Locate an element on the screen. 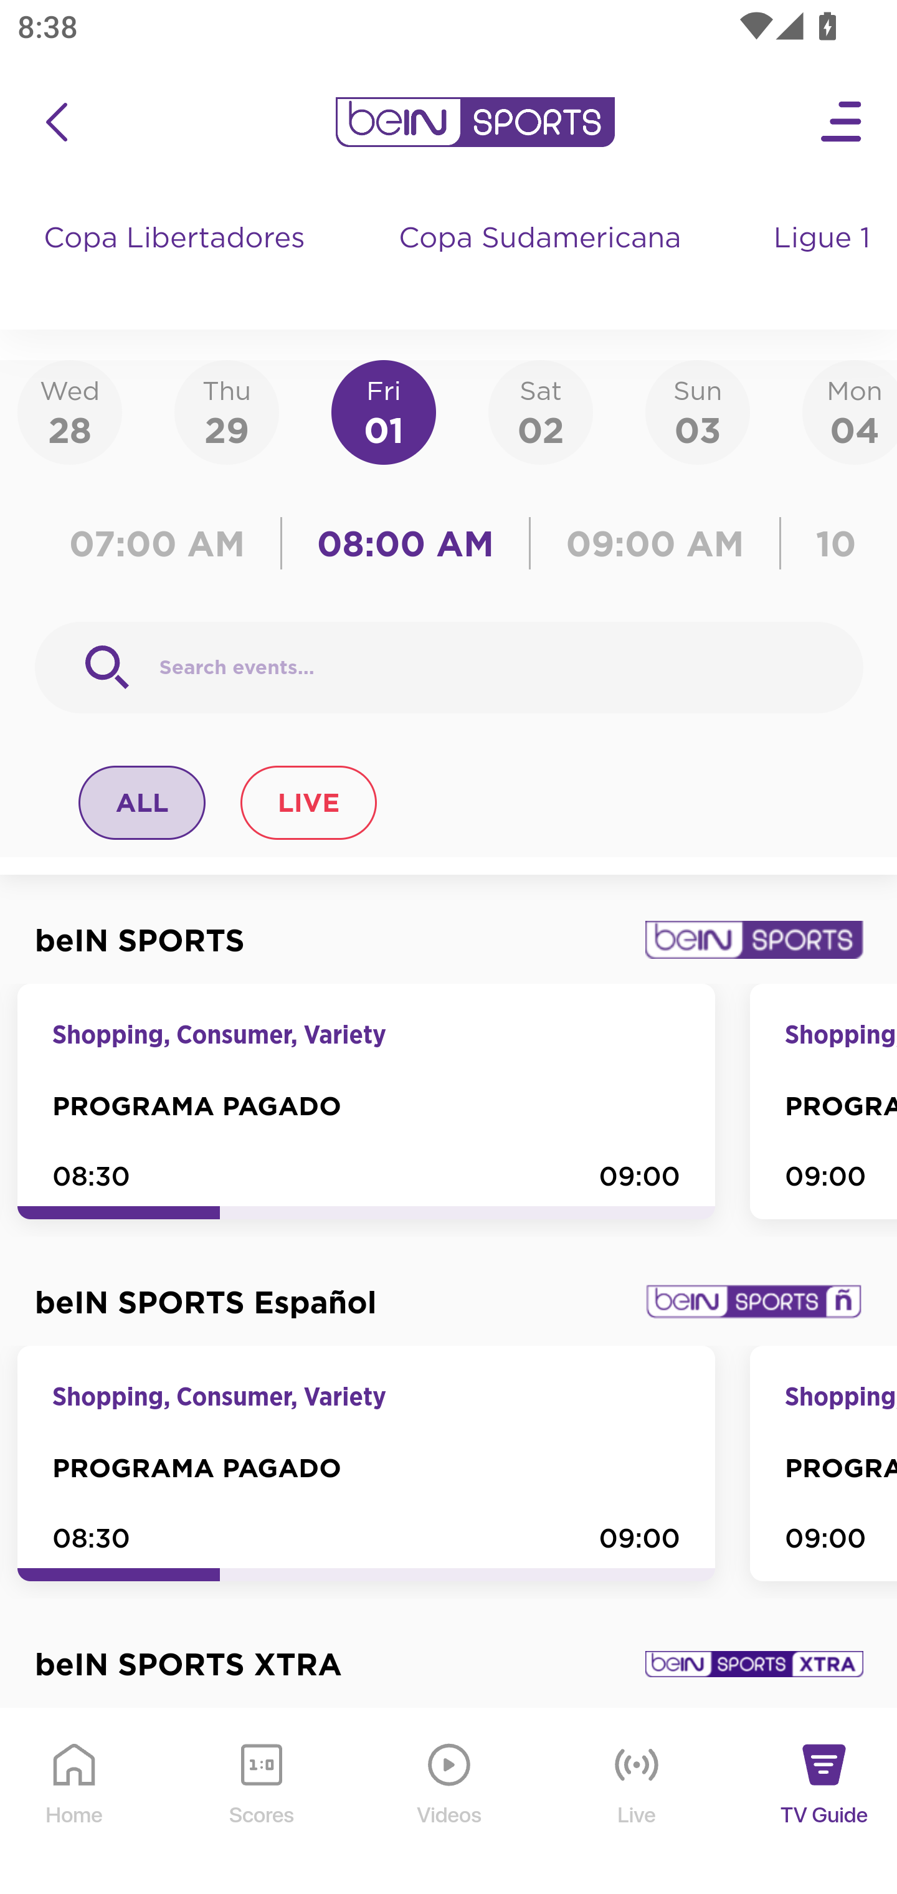 Image resolution: width=897 pixels, height=1894 pixels. 07:00 AM is located at coordinates (163, 543).